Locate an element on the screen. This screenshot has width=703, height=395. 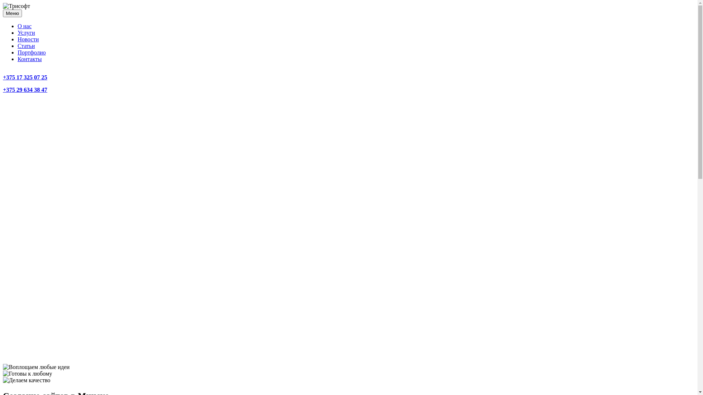
+375 29 634 38 47 is located at coordinates (25, 90).